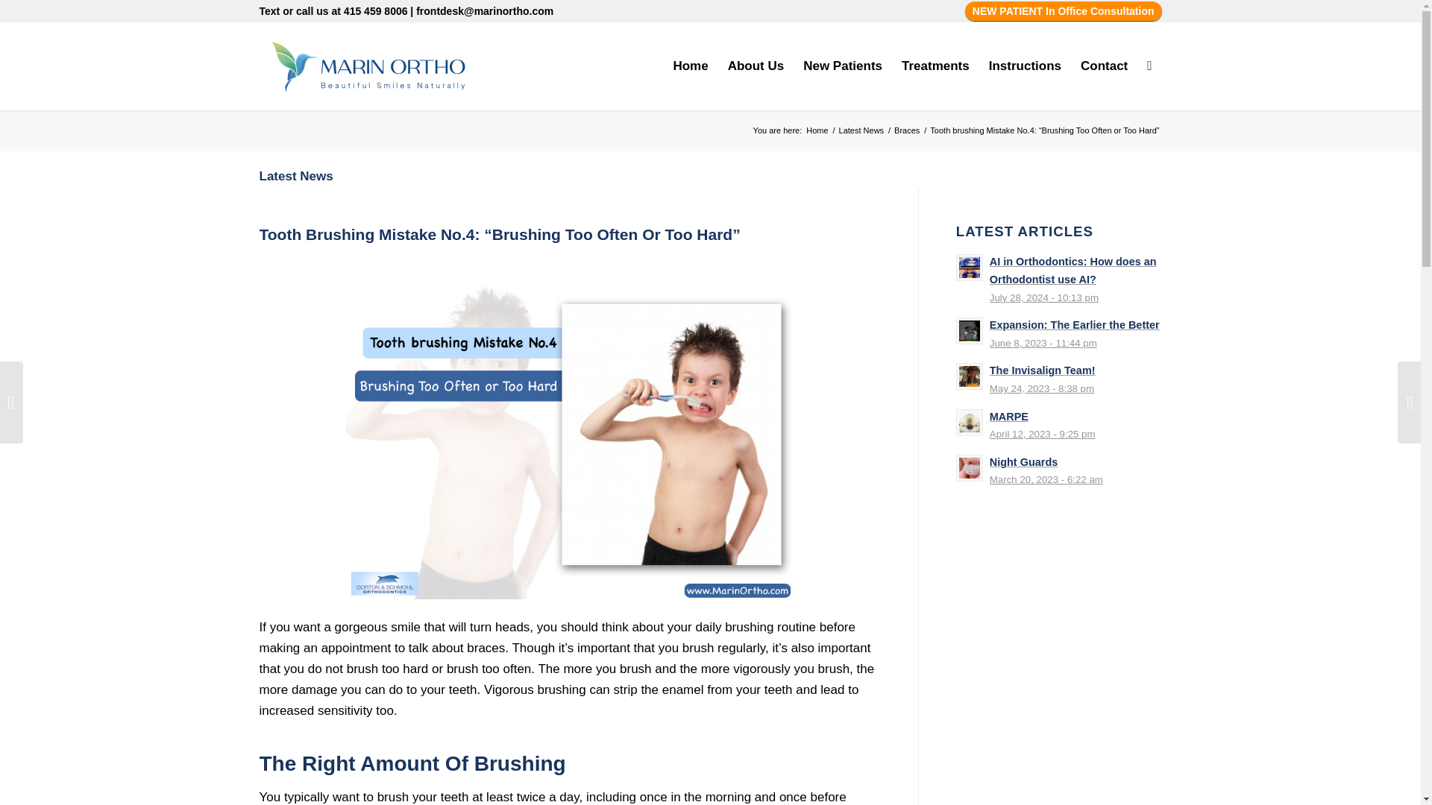  I want to click on Latest News, so click(861, 130).